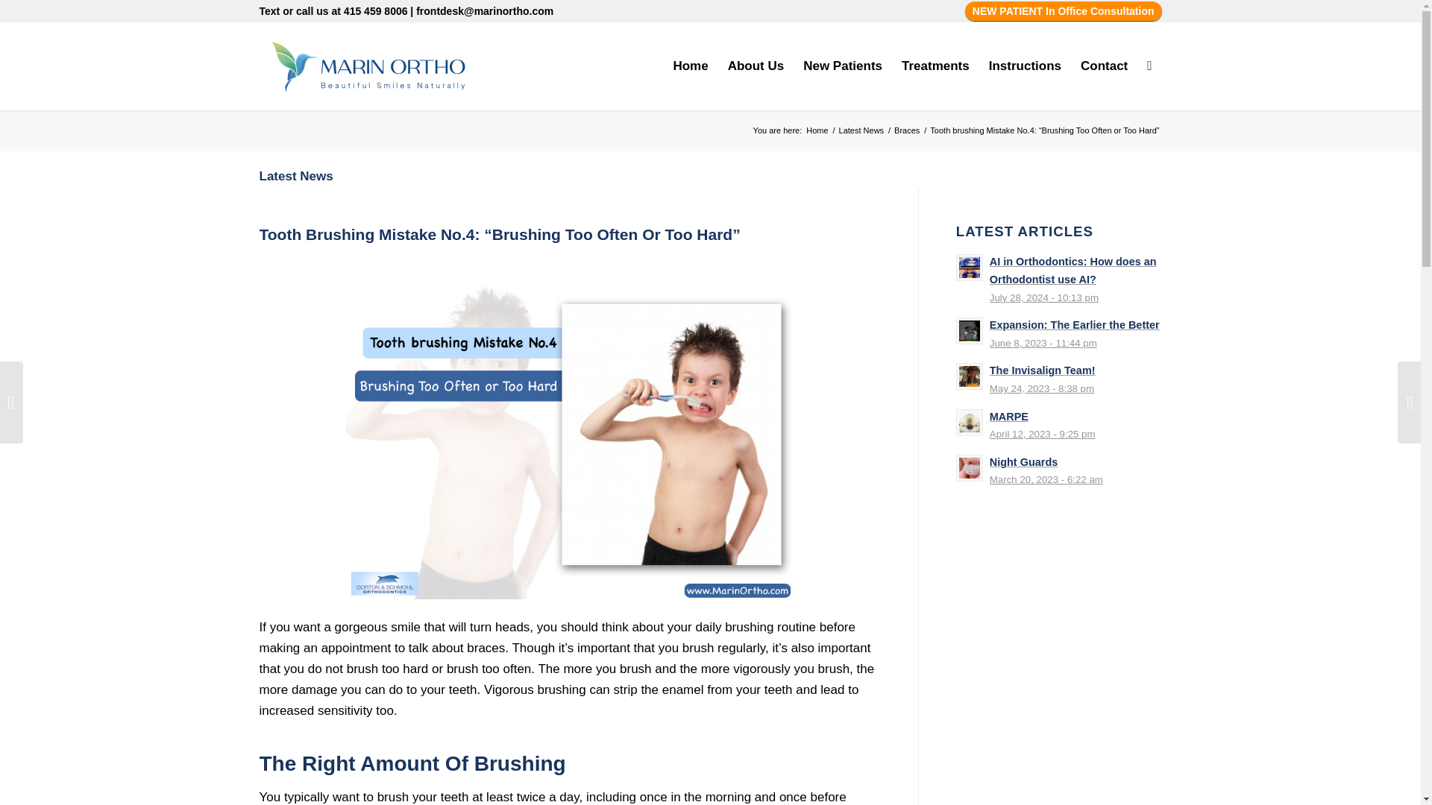  I want to click on Latest News, so click(861, 130).